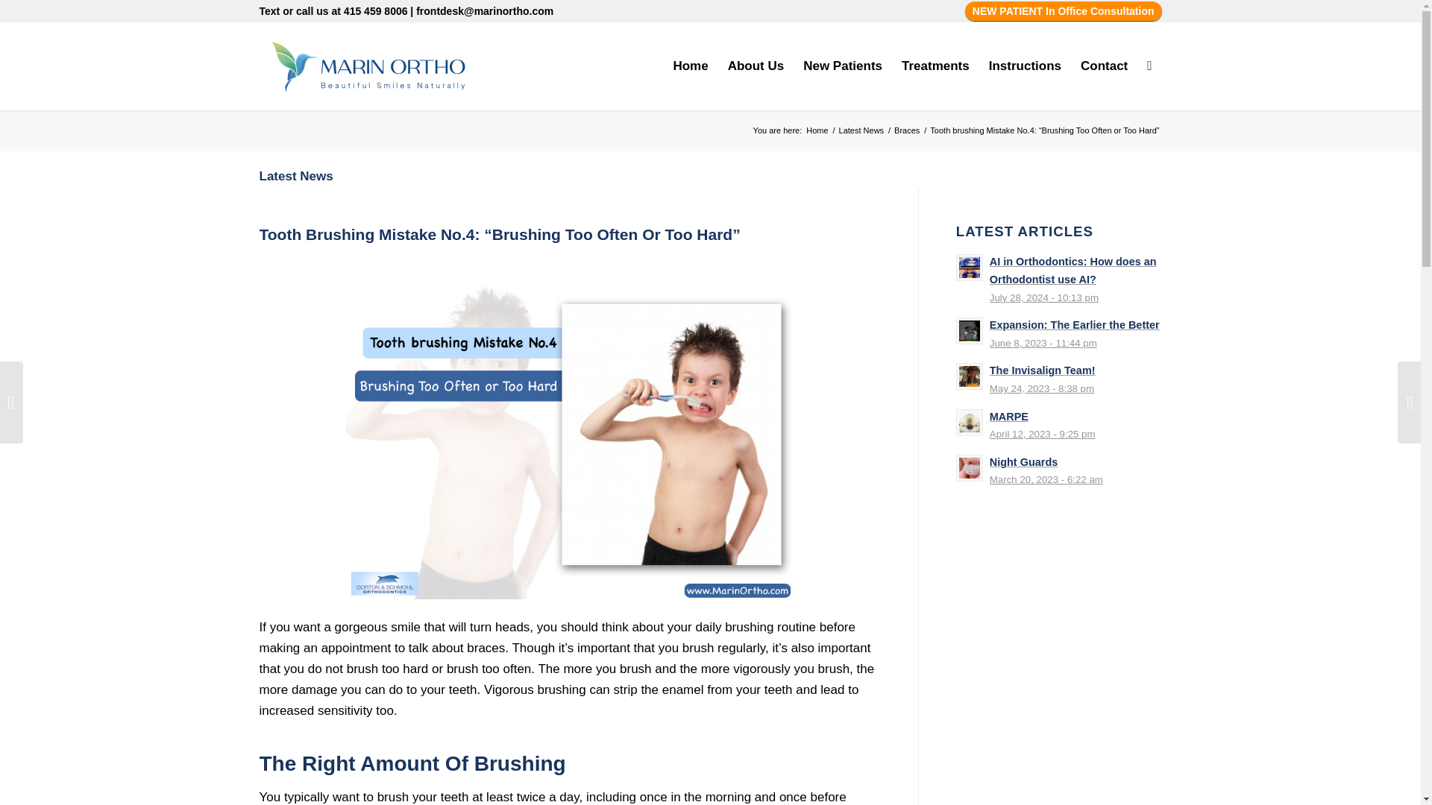  I want to click on Latest News, so click(861, 130).